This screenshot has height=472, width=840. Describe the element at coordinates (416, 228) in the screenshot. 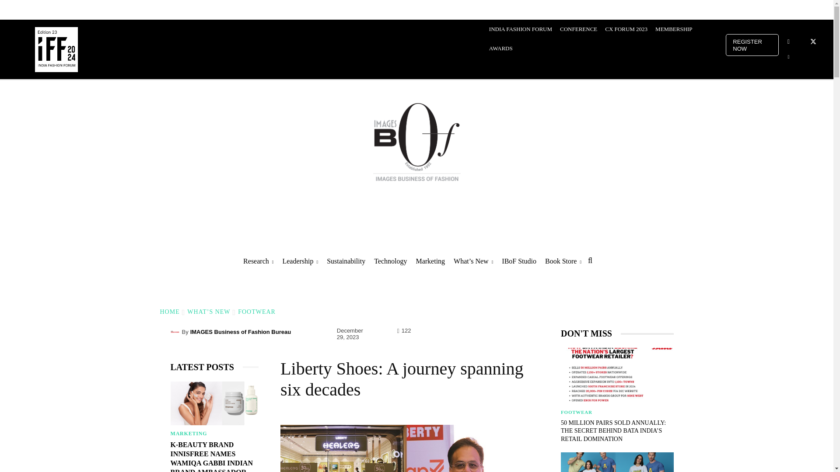

I see `3rd party ad content` at that location.